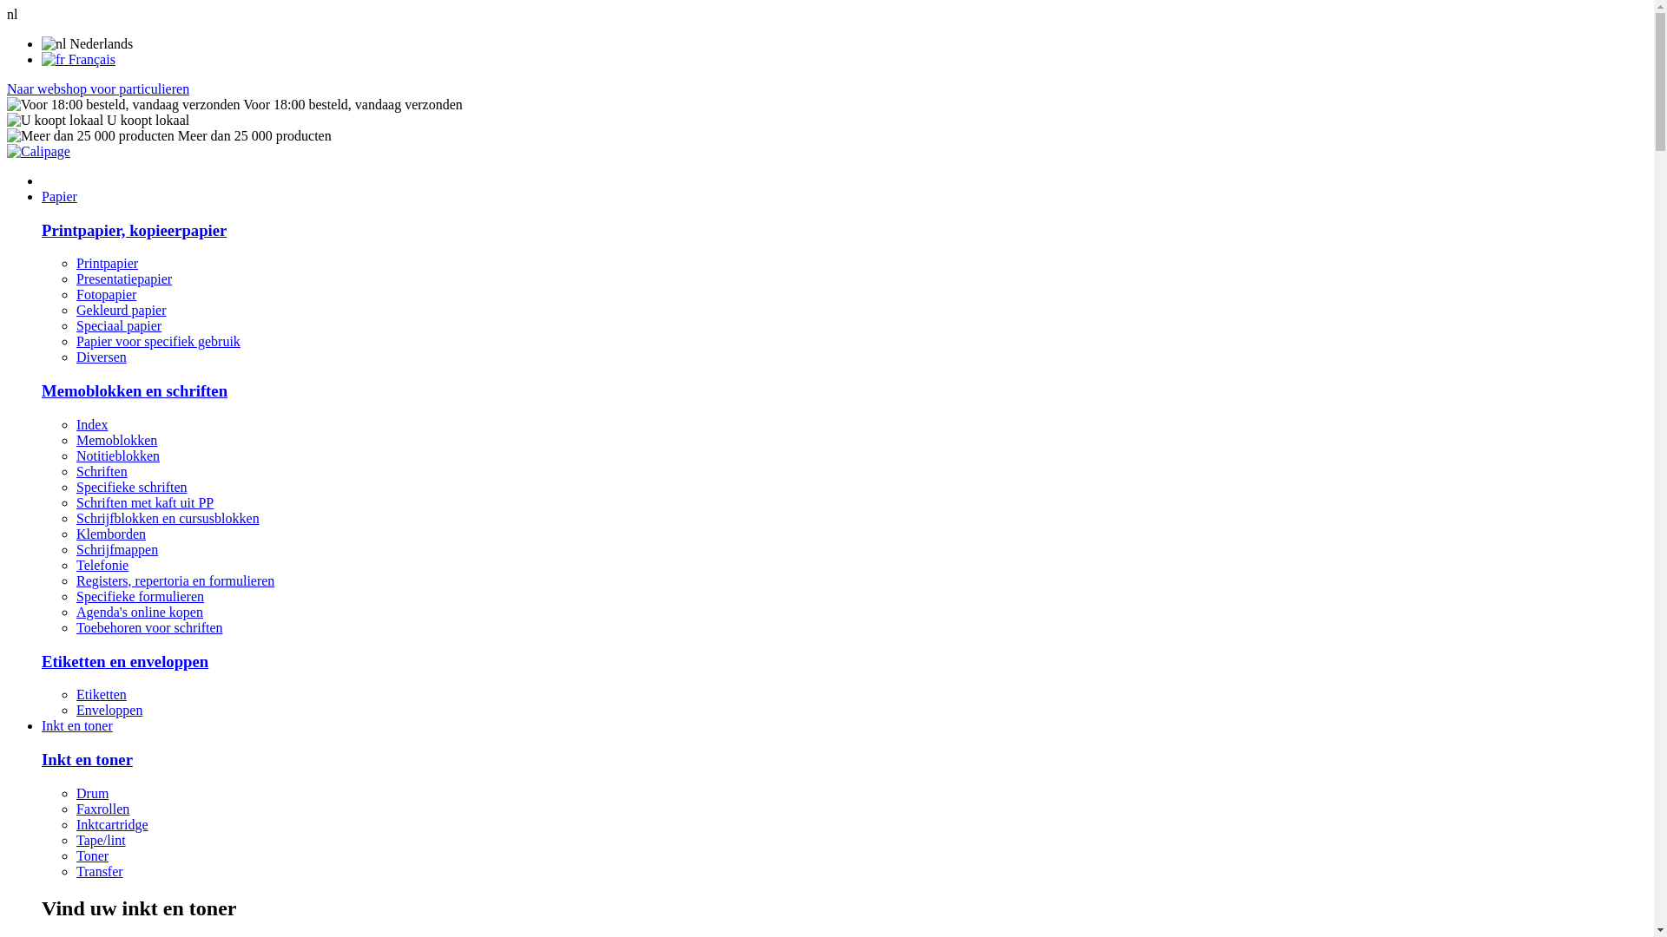 The height and width of the screenshot is (937, 1667). Describe the element at coordinates (87, 760) in the screenshot. I see `Inkt en toner` at that location.